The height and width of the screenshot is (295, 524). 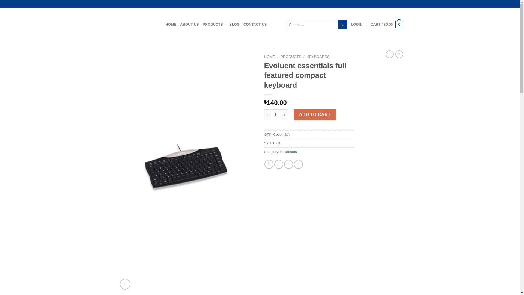 What do you see at coordinates (137, 25) in the screenshot?
I see `Ergo Equip` at bounding box center [137, 25].